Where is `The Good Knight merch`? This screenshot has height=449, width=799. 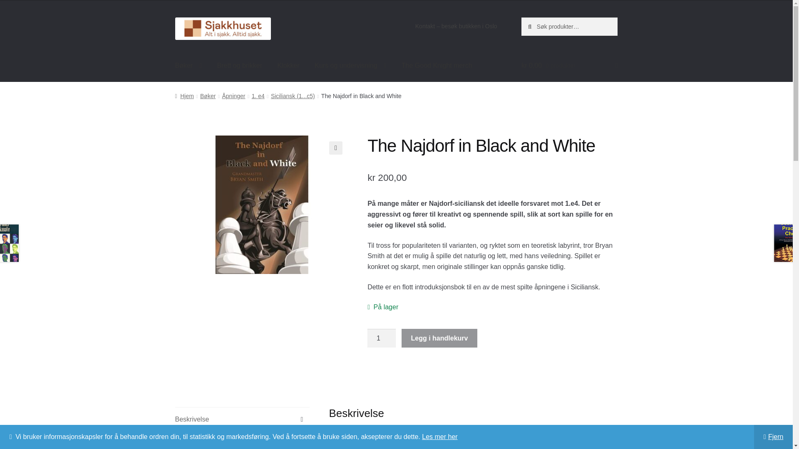 The Good Knight merch is located at coordinates (437, 65).